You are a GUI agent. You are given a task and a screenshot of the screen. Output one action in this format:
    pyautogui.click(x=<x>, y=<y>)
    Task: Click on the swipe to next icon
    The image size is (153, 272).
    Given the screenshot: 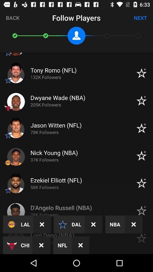 What is the action you would take?
    pyautogui.click(x=141, y=18)
    